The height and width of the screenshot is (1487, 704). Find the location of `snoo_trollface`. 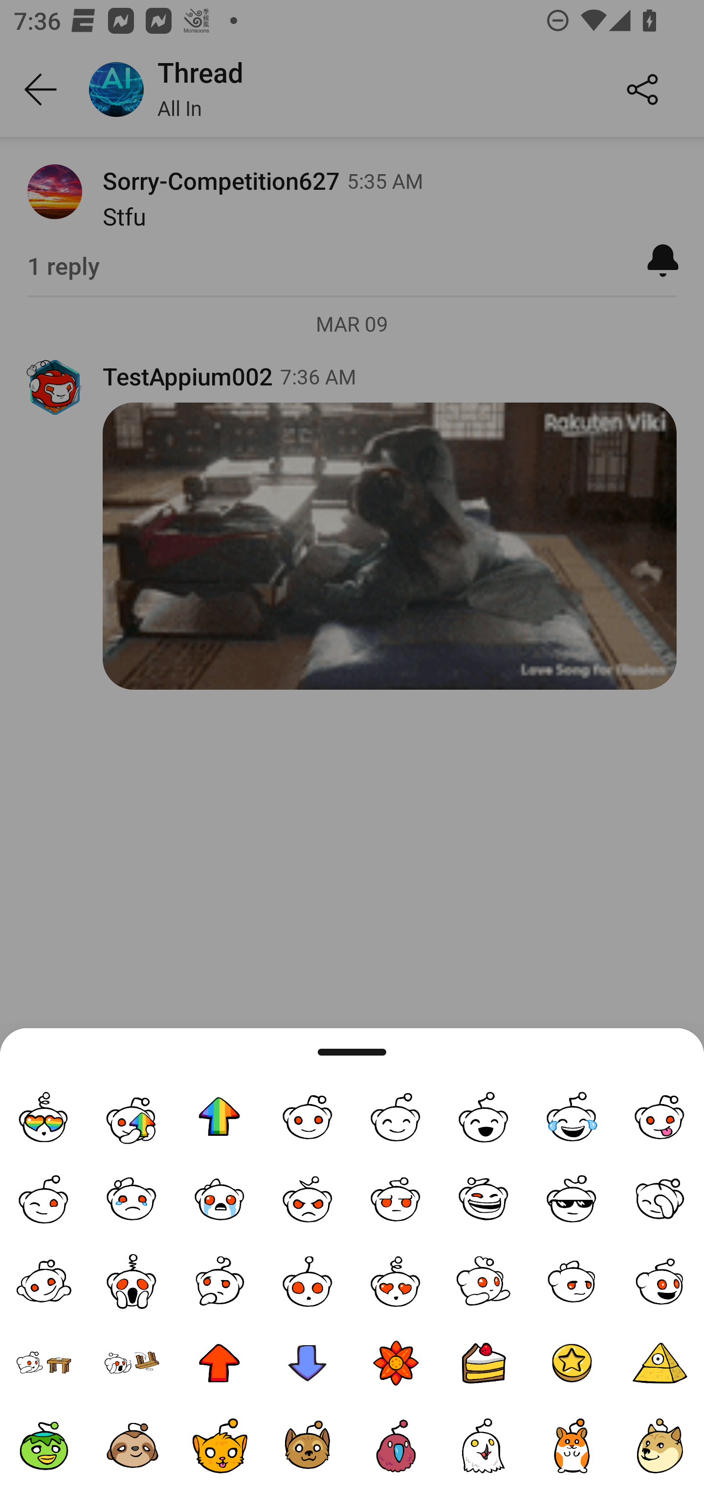

snoo_trollface is located at coordinates (484, 1199).